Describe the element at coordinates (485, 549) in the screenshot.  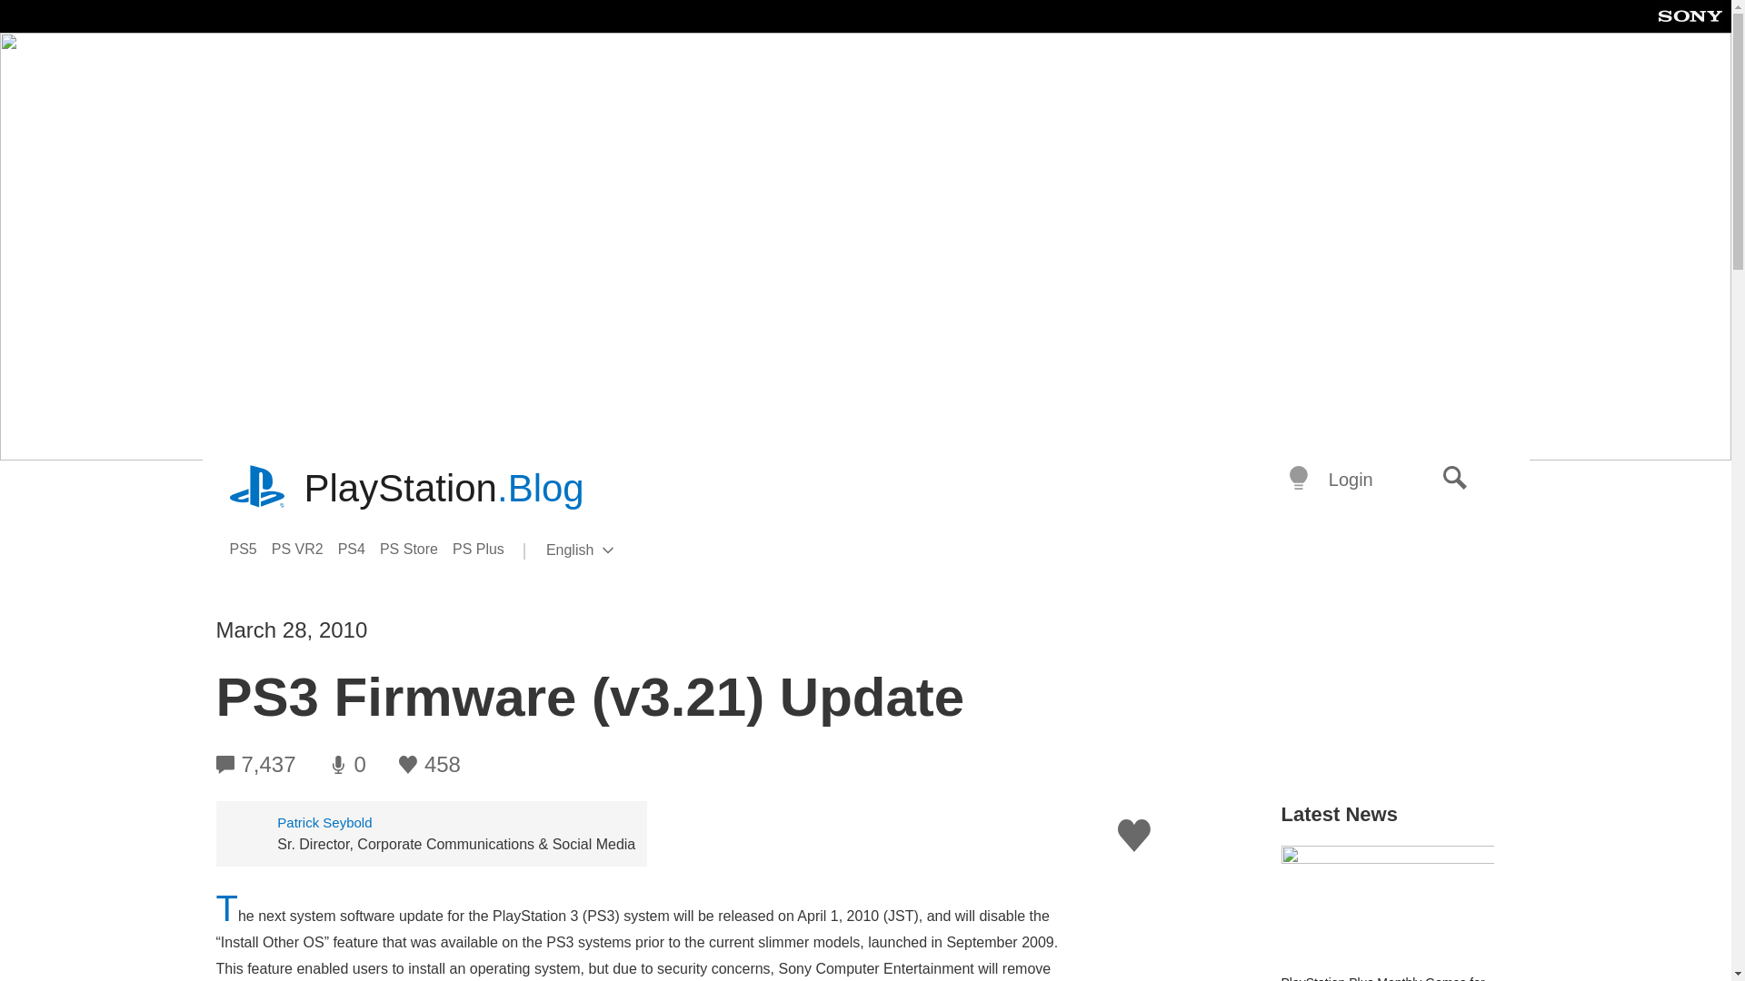
I see `PS Plus` at that location.